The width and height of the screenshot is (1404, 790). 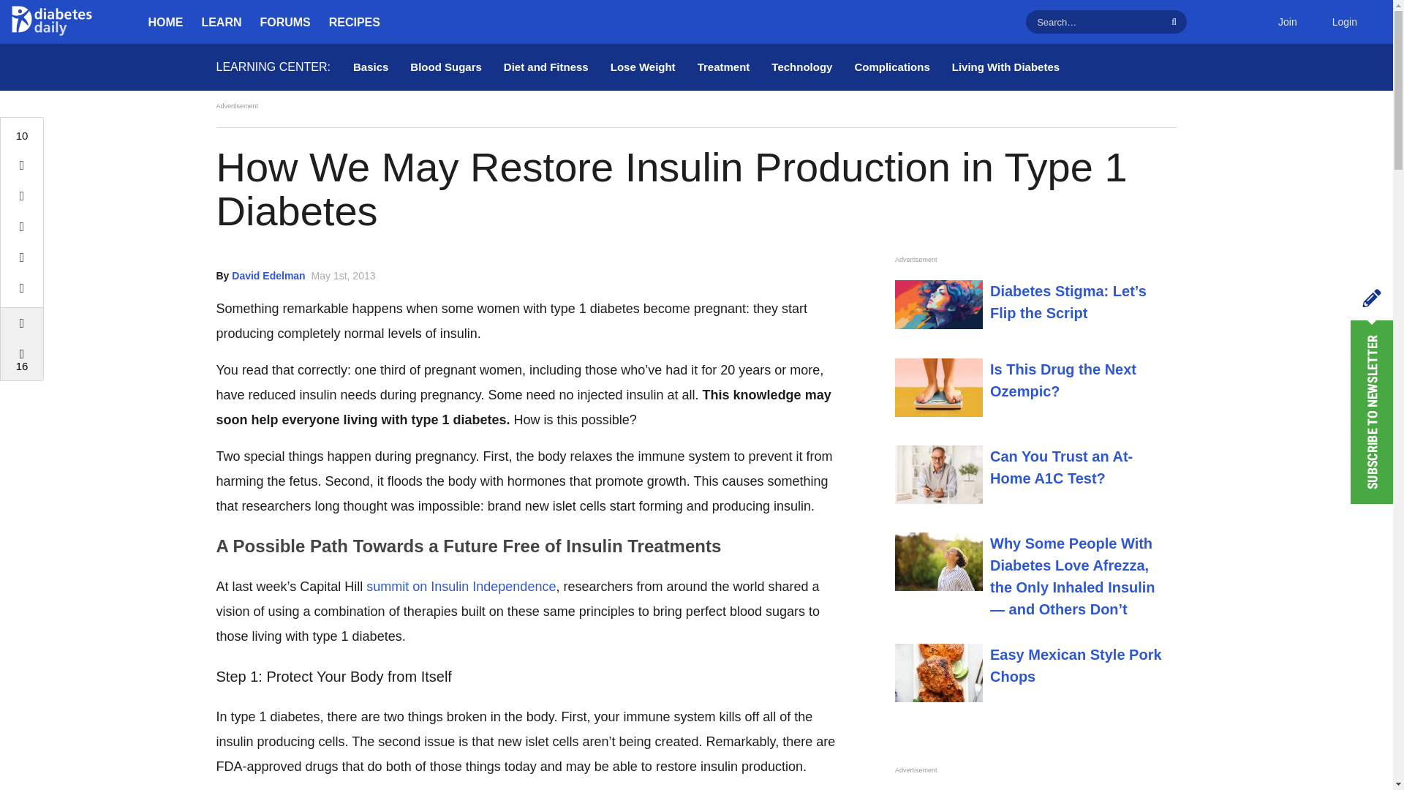 I want to click on Login, so click(x=1344, y=22).